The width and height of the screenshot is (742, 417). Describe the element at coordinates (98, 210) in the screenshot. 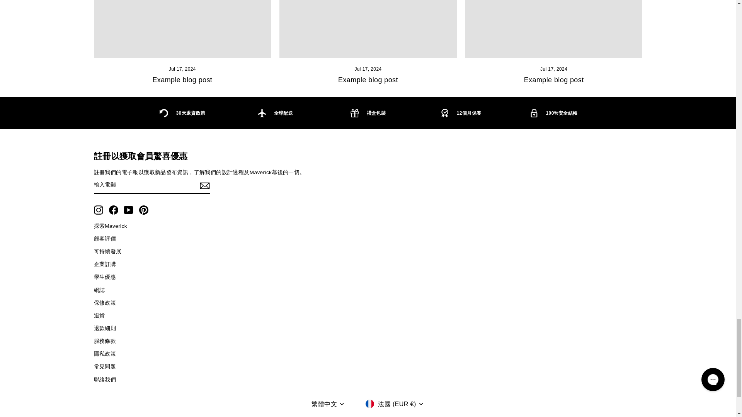

I see `instagram` at that location.